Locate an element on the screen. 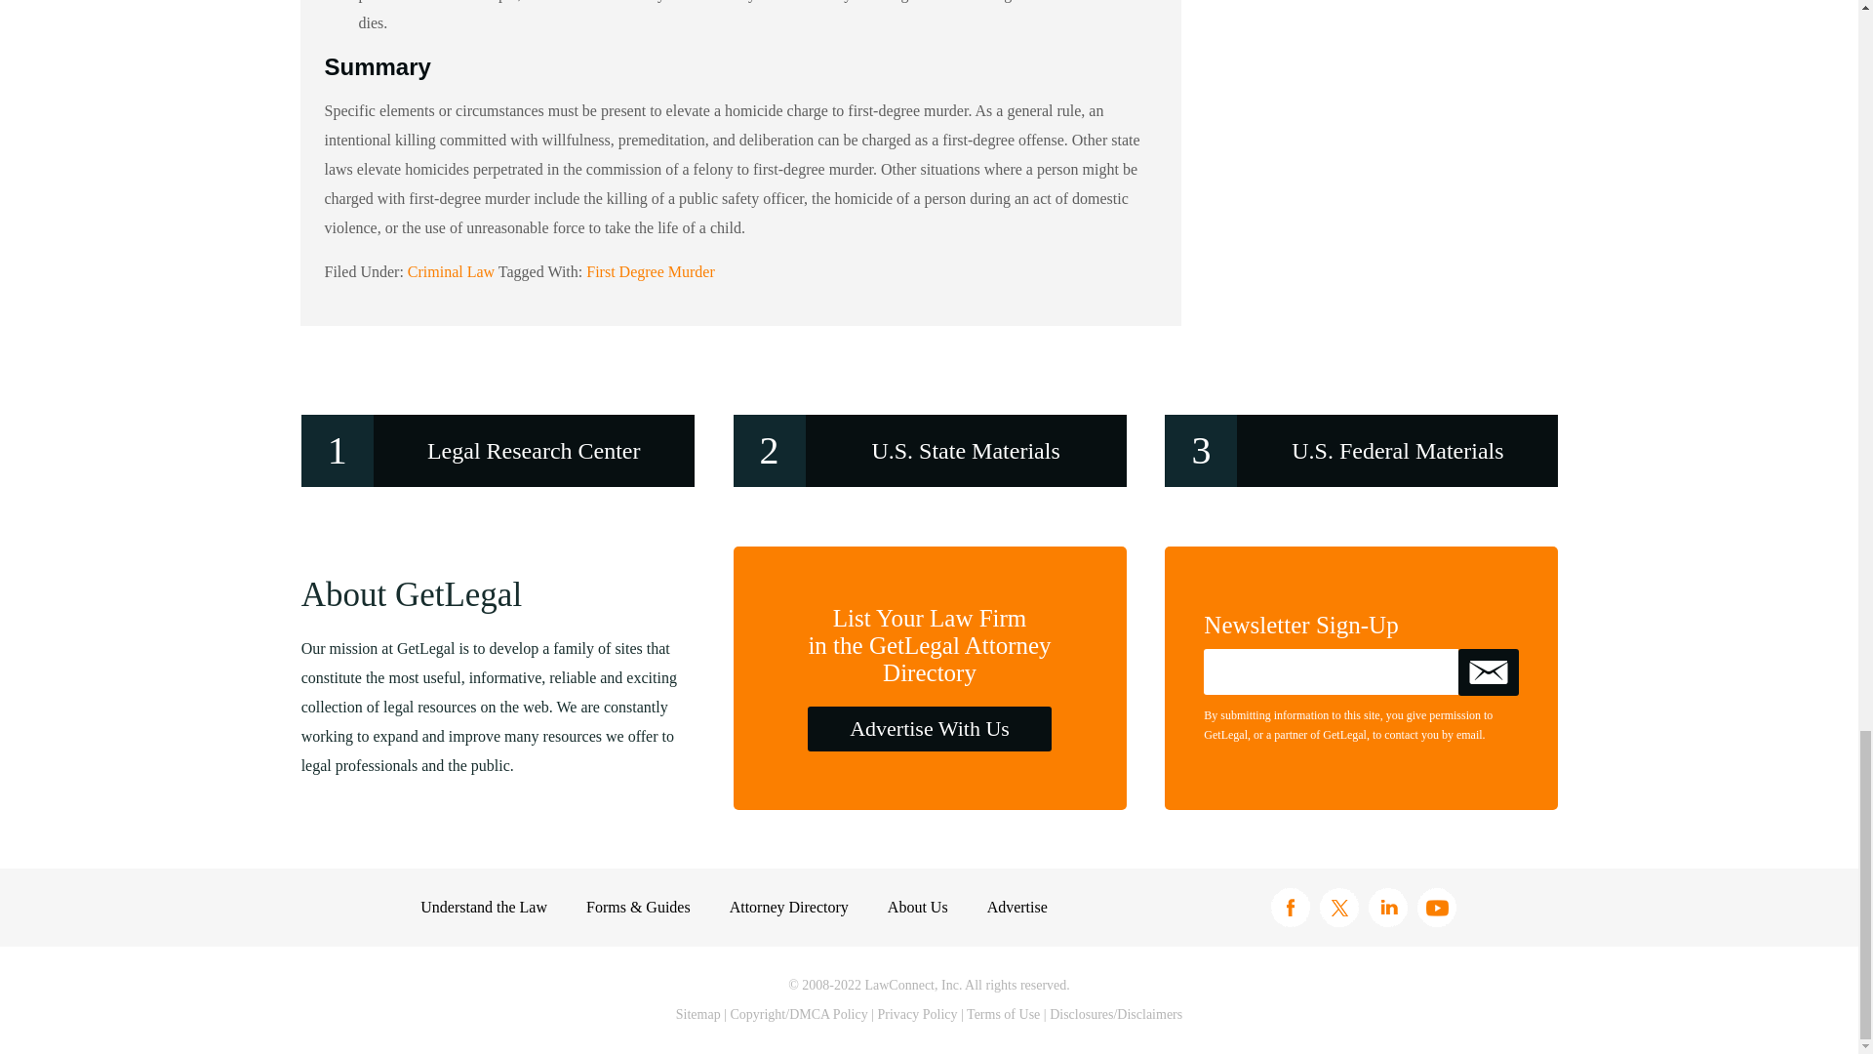 The height and width of the screenshot is (1054, 1873). First Degree Murder is located at coordinates (650, 271).